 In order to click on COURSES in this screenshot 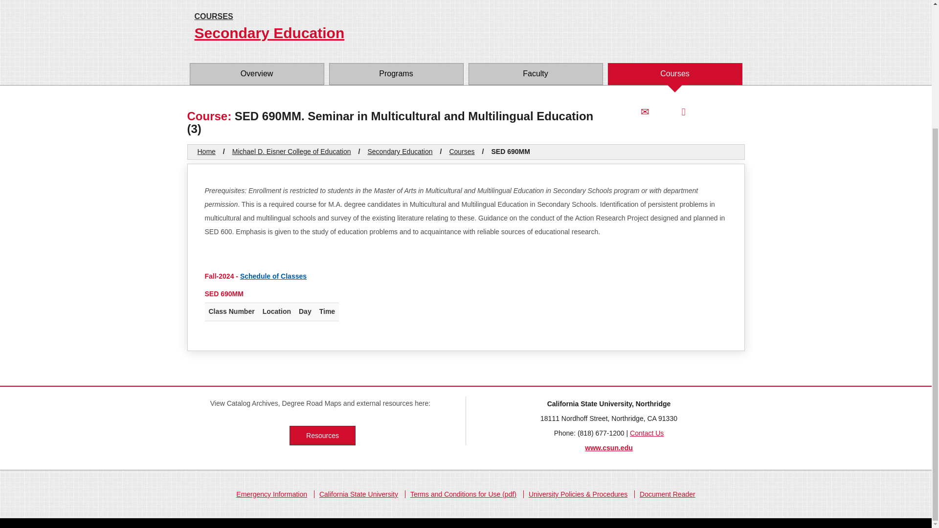, I will do `click(466, 17)`.